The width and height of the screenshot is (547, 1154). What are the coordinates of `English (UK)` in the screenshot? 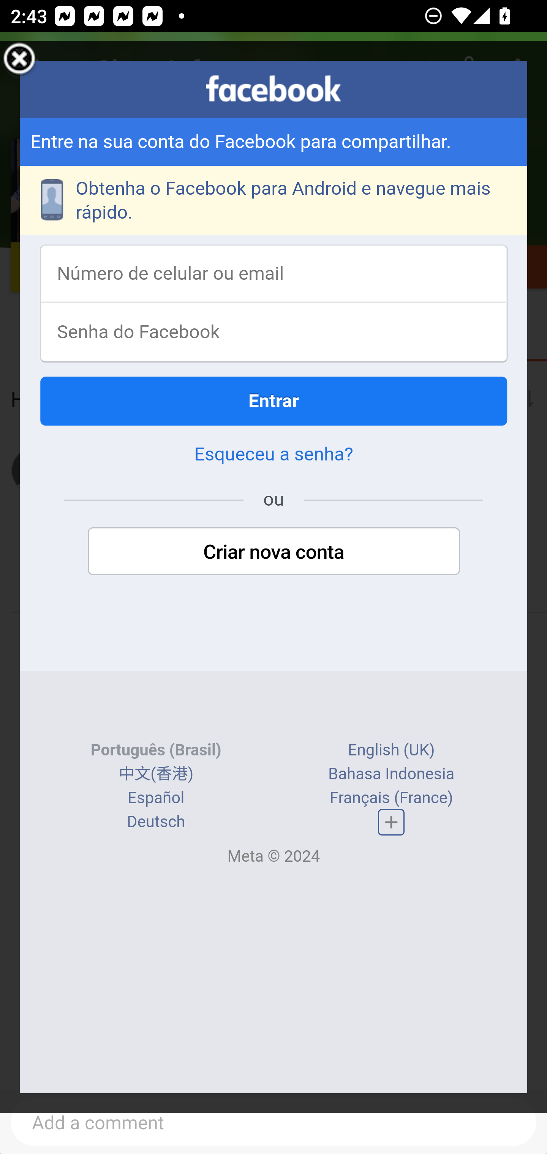 It's located at (391, 750).